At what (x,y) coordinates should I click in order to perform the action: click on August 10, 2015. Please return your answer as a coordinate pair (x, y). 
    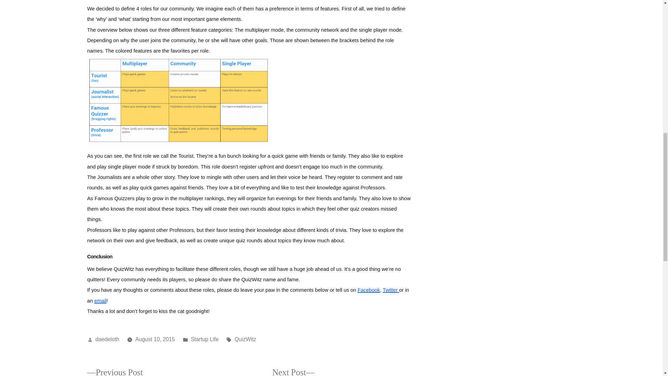
    Looking at the image, I should click on (155, 339).